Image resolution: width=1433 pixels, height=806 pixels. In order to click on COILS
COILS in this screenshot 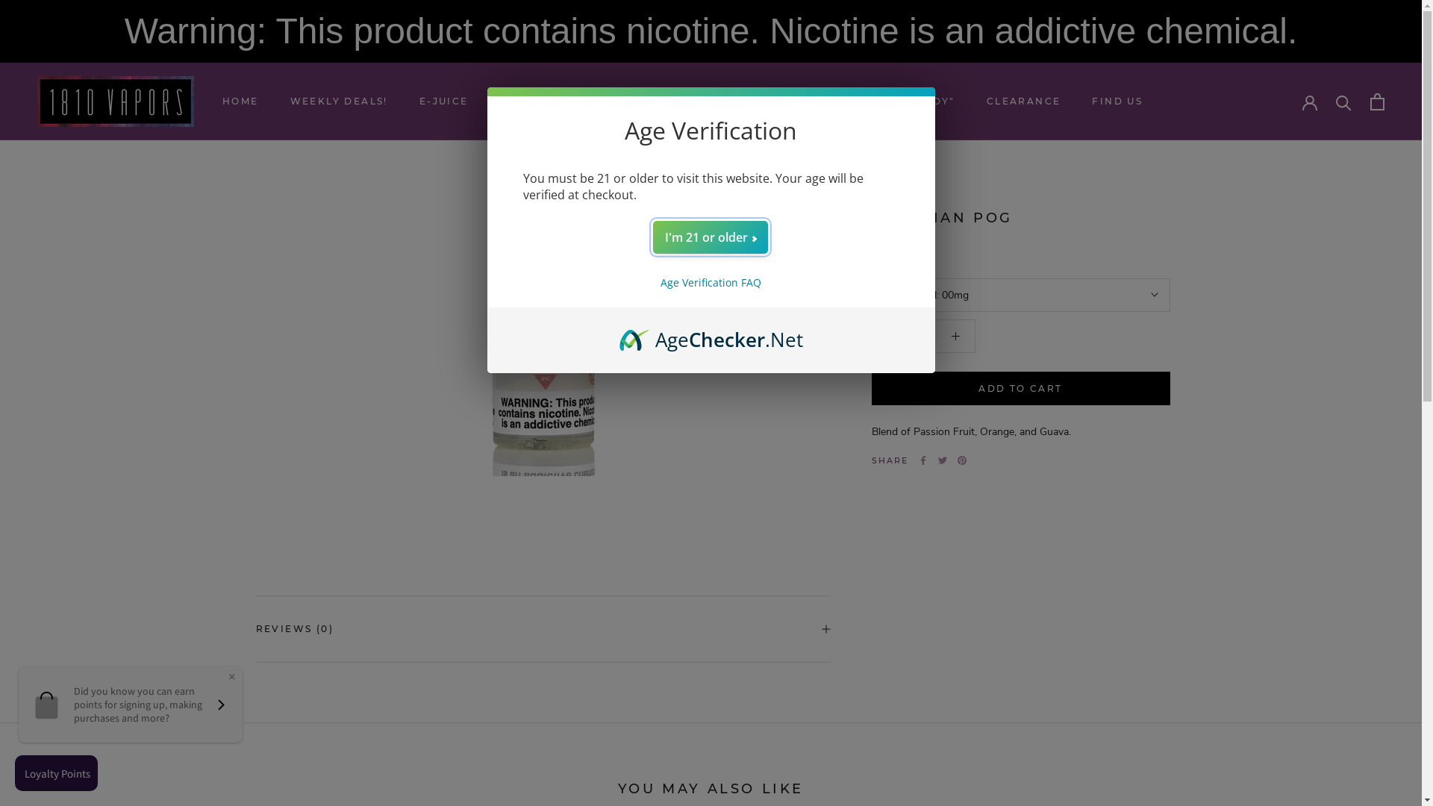, I will do `click(622, 101)`.